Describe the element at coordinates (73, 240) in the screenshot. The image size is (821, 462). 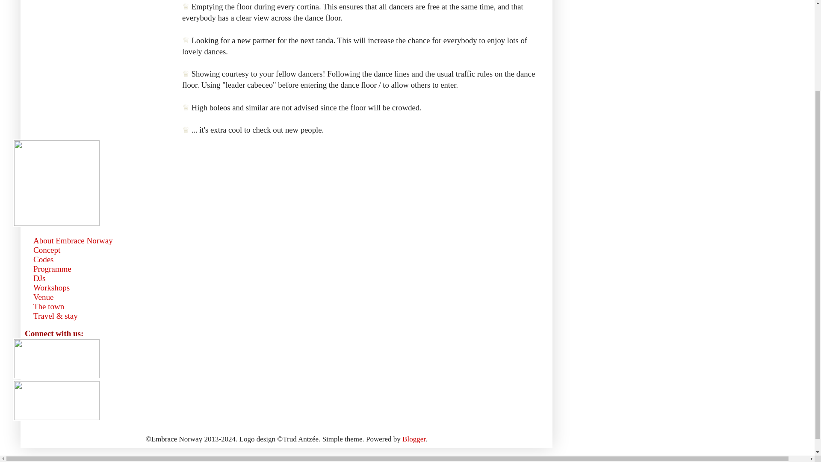
I see `About Embrace Norway` at that location.